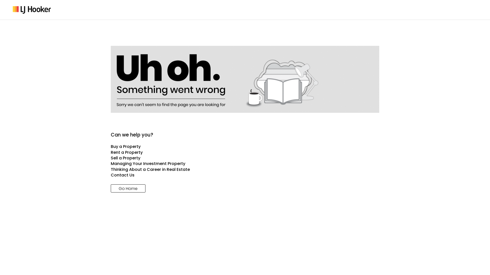 Image resolution: width=490 pixels, height=275 pixels. What do you see at coordinates (245, 175) in the screenshot?
I see `Contact Us` at bounding box center [245, 175].